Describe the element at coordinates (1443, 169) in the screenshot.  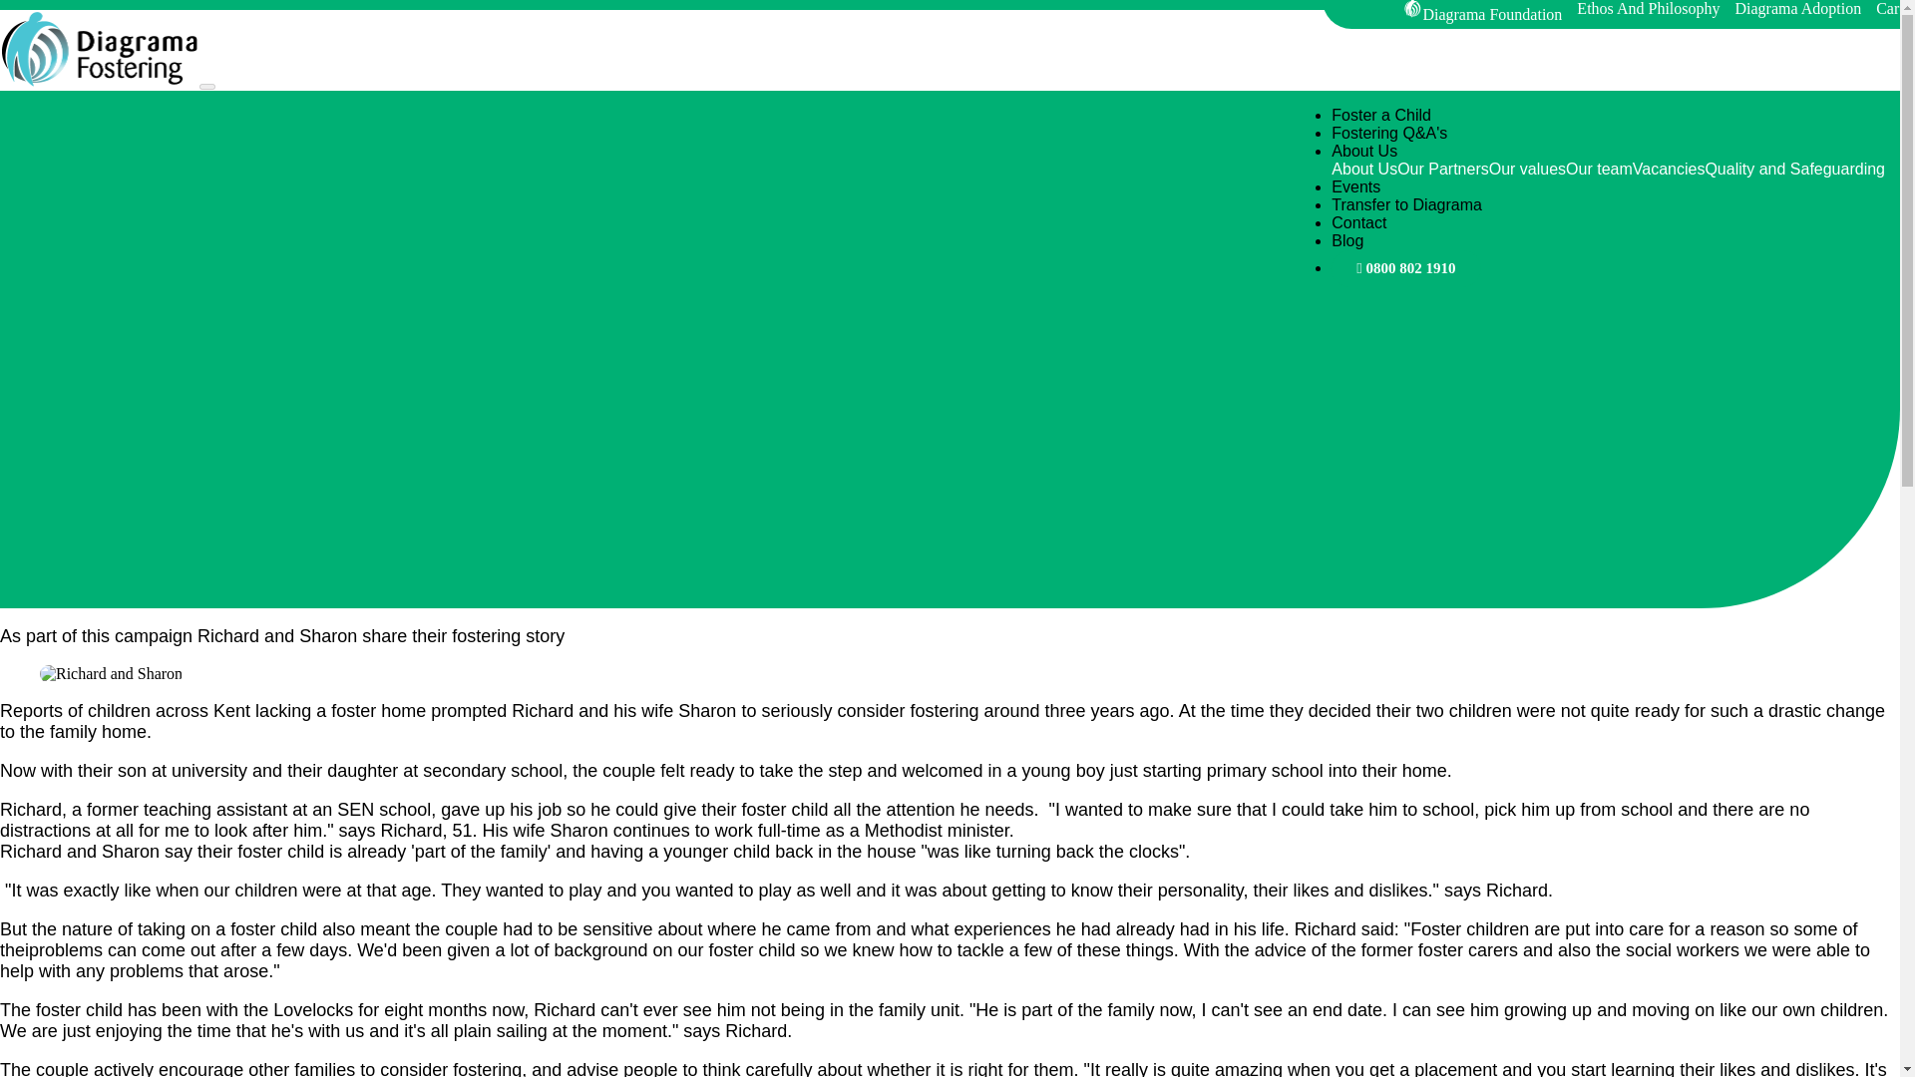
I see `Our Partners` at that location.